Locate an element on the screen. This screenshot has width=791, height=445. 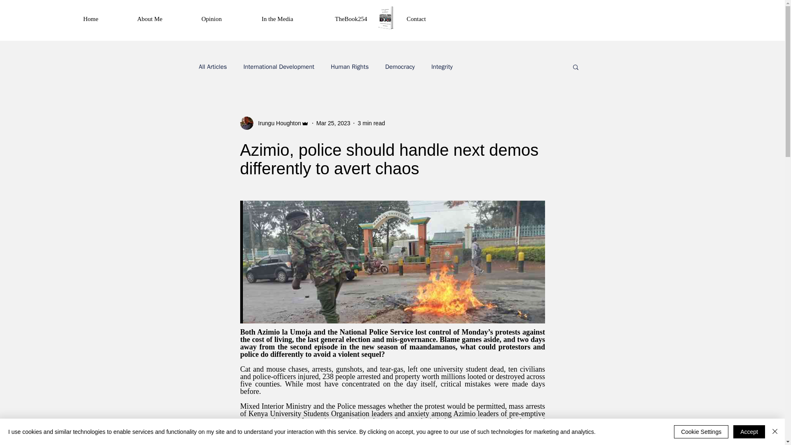
3 min read is located at coordinates (371, 123).